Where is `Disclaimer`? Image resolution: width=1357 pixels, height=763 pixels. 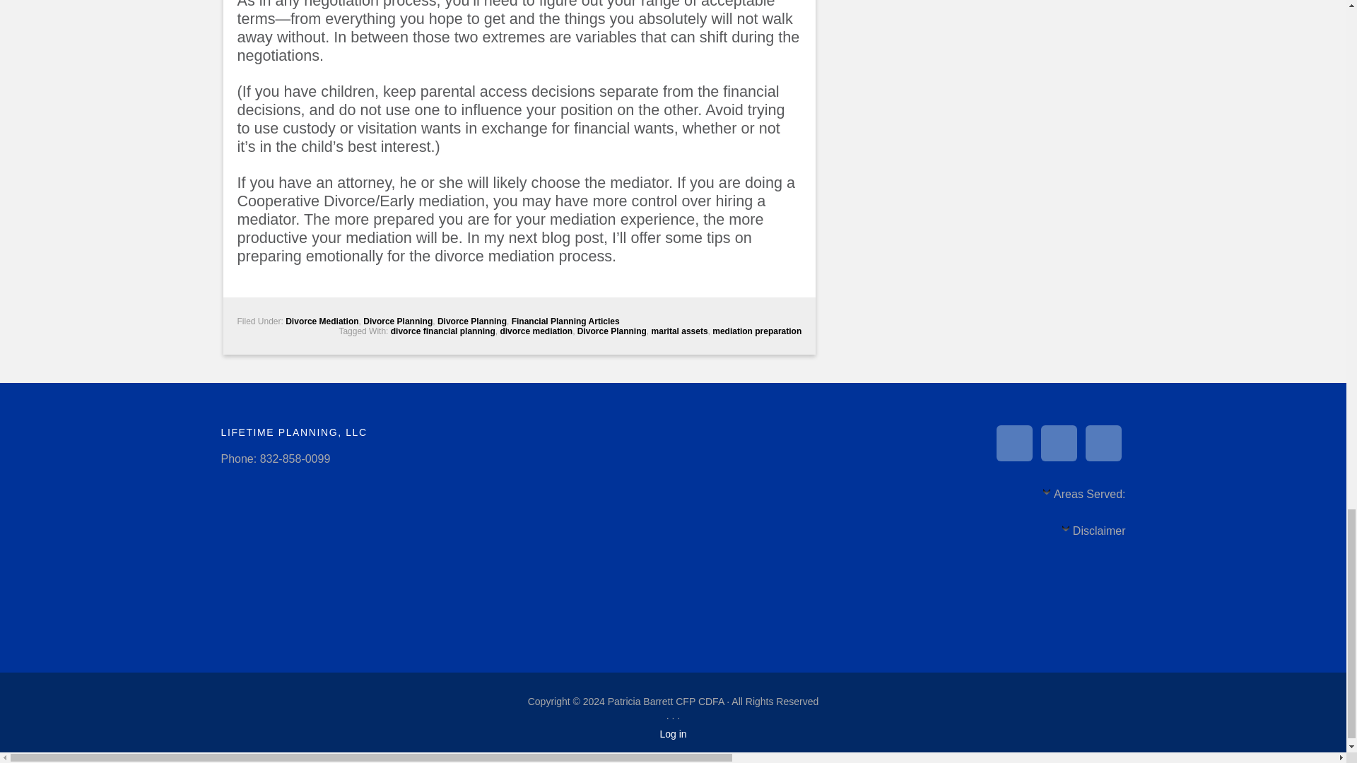 Disclaimer is located at coordinates (1093, 534).